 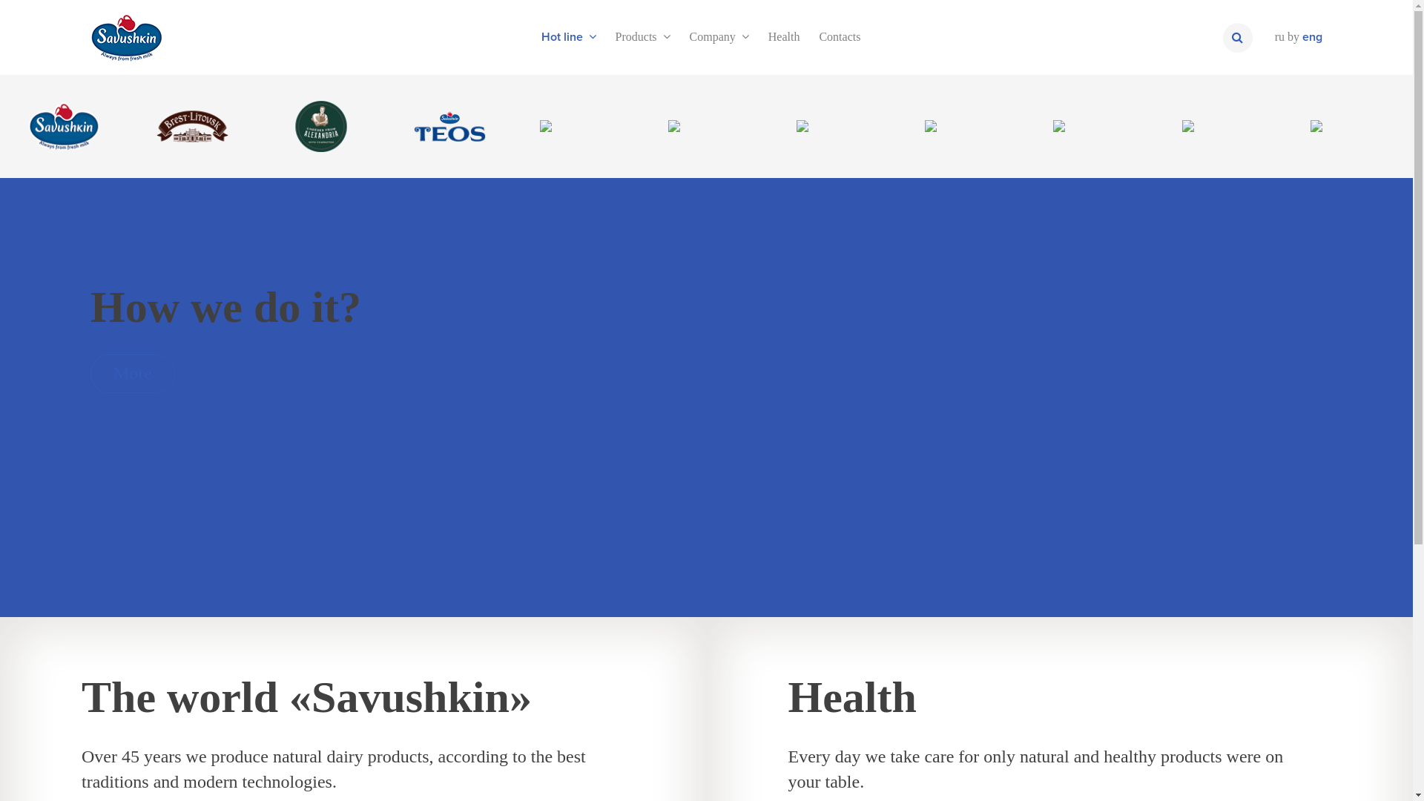 I want to click on Hot line, so click(x=569, y=37).